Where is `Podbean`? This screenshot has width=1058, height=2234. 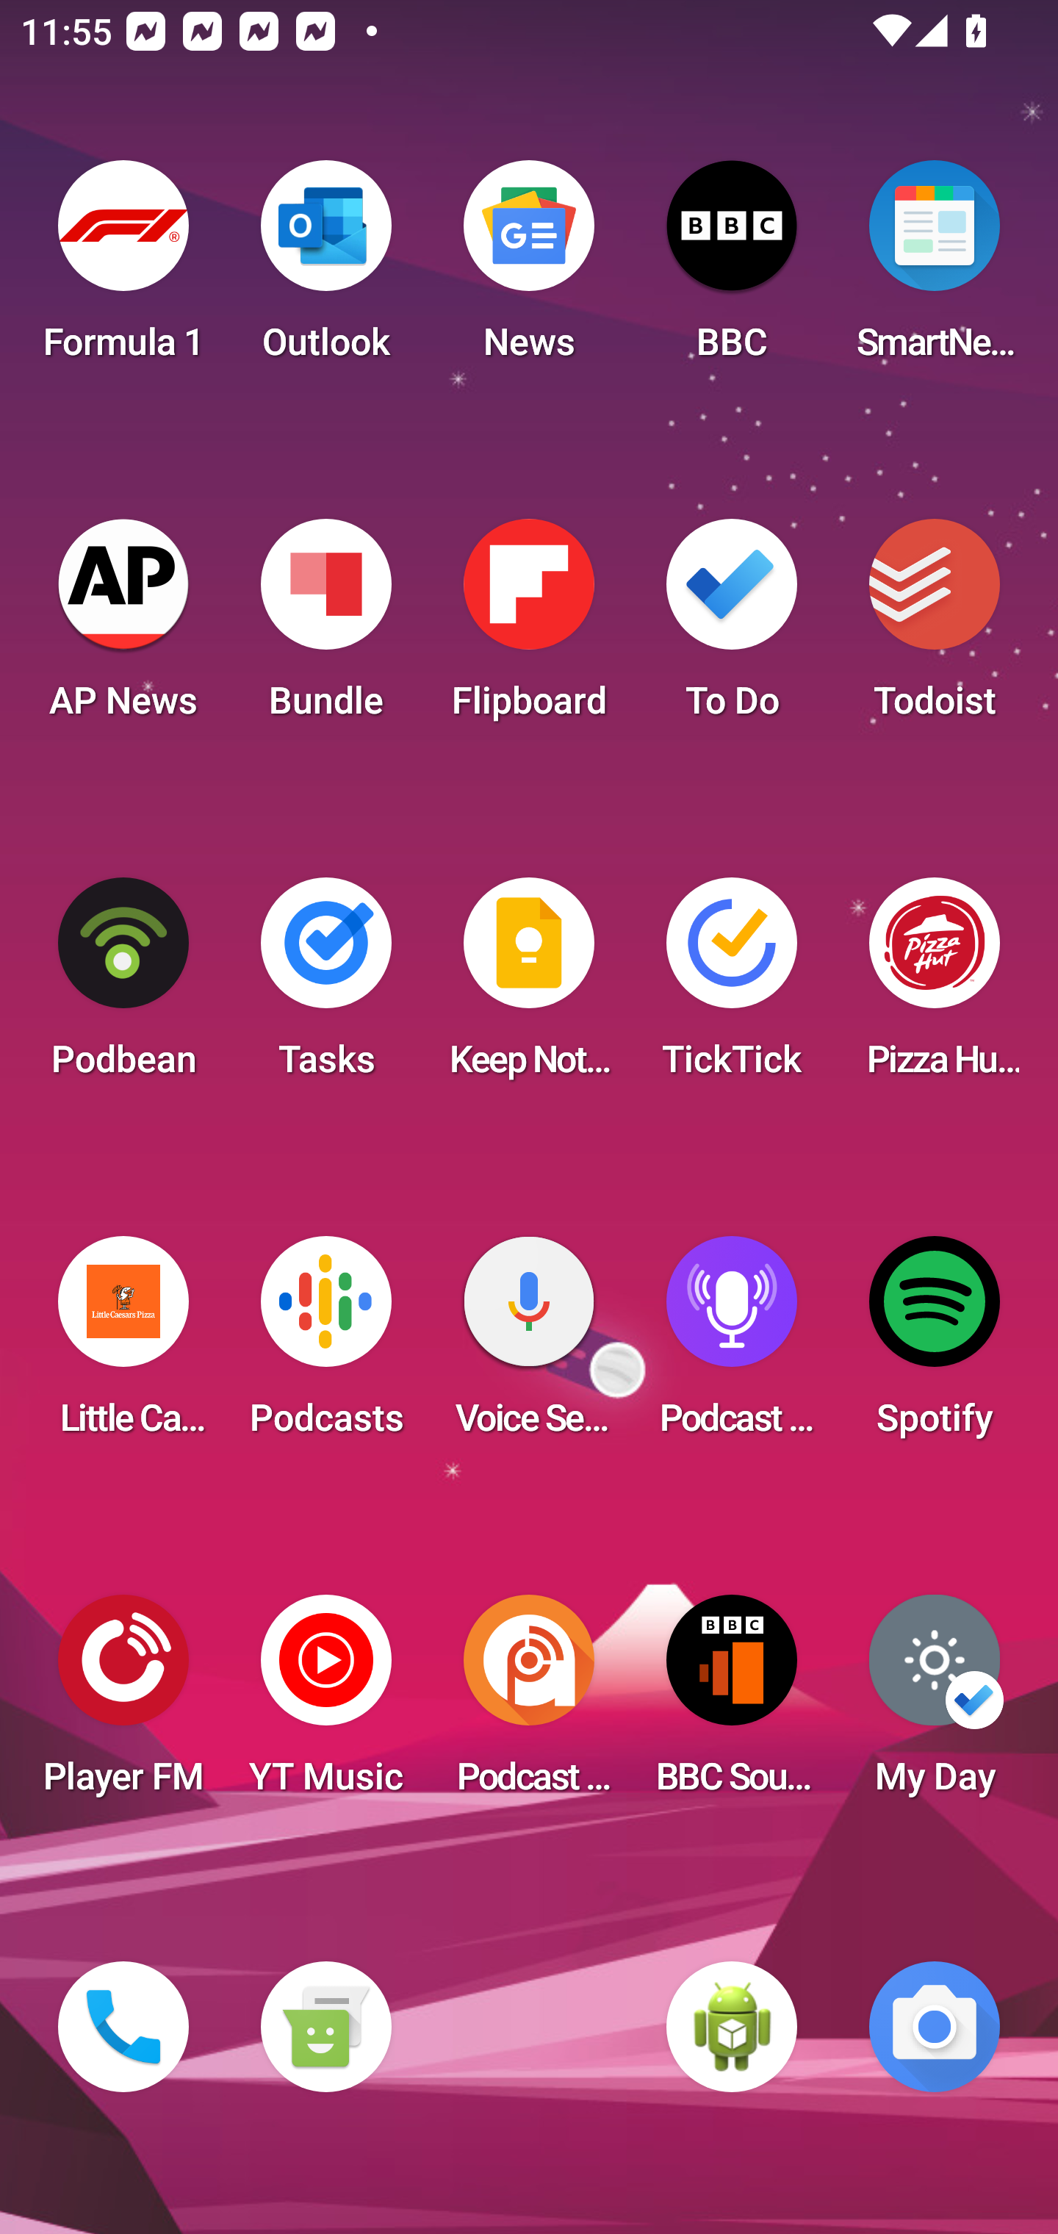
Podbean is located at coordinates (123, 986).